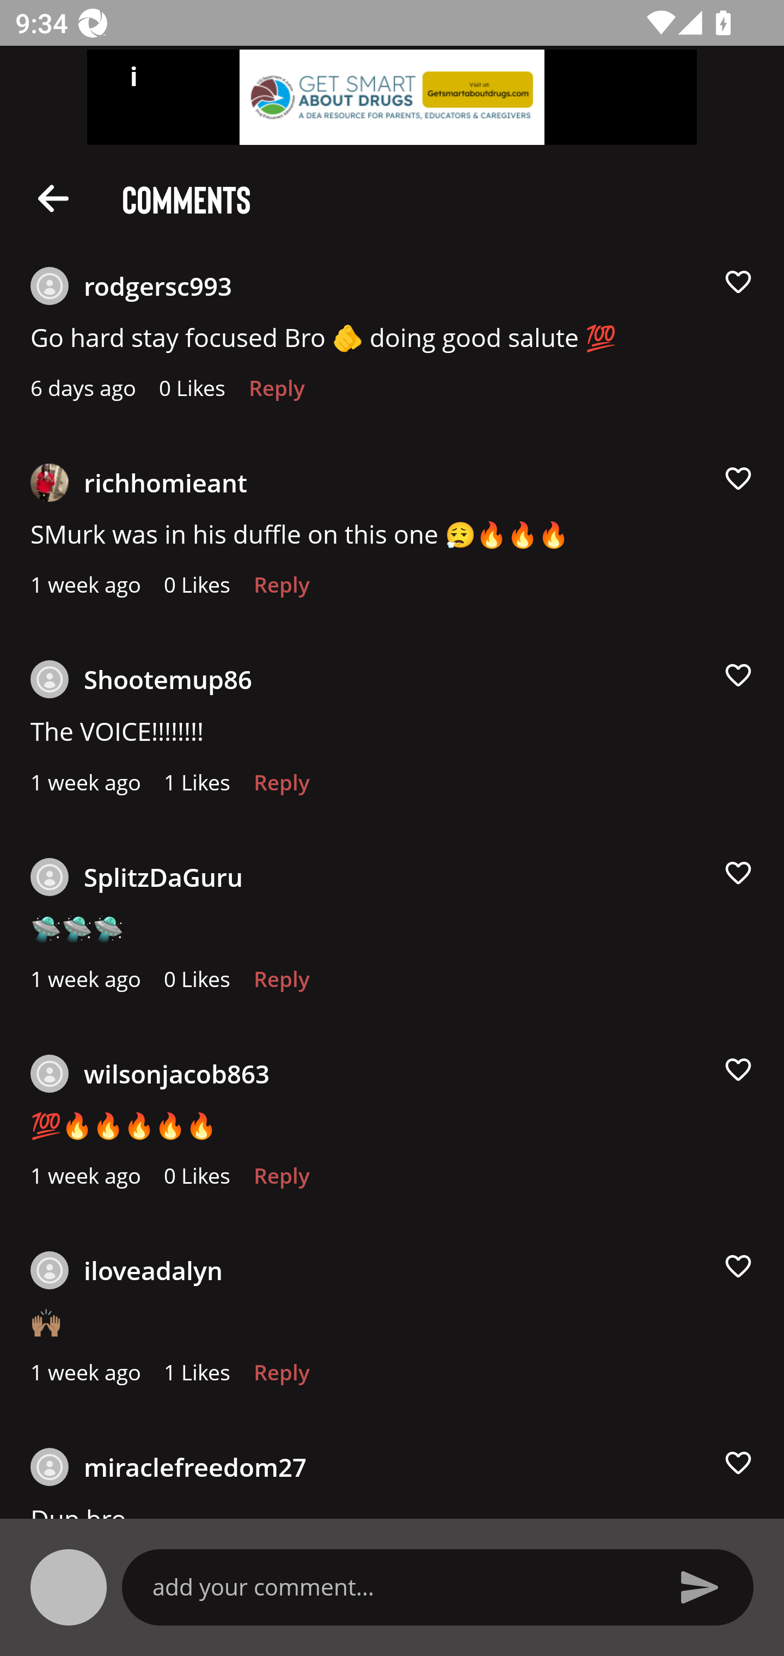  What do you see at coordinates (281, 984) in the screenshot?
I see `Reply` at bounding box center [281, 984].